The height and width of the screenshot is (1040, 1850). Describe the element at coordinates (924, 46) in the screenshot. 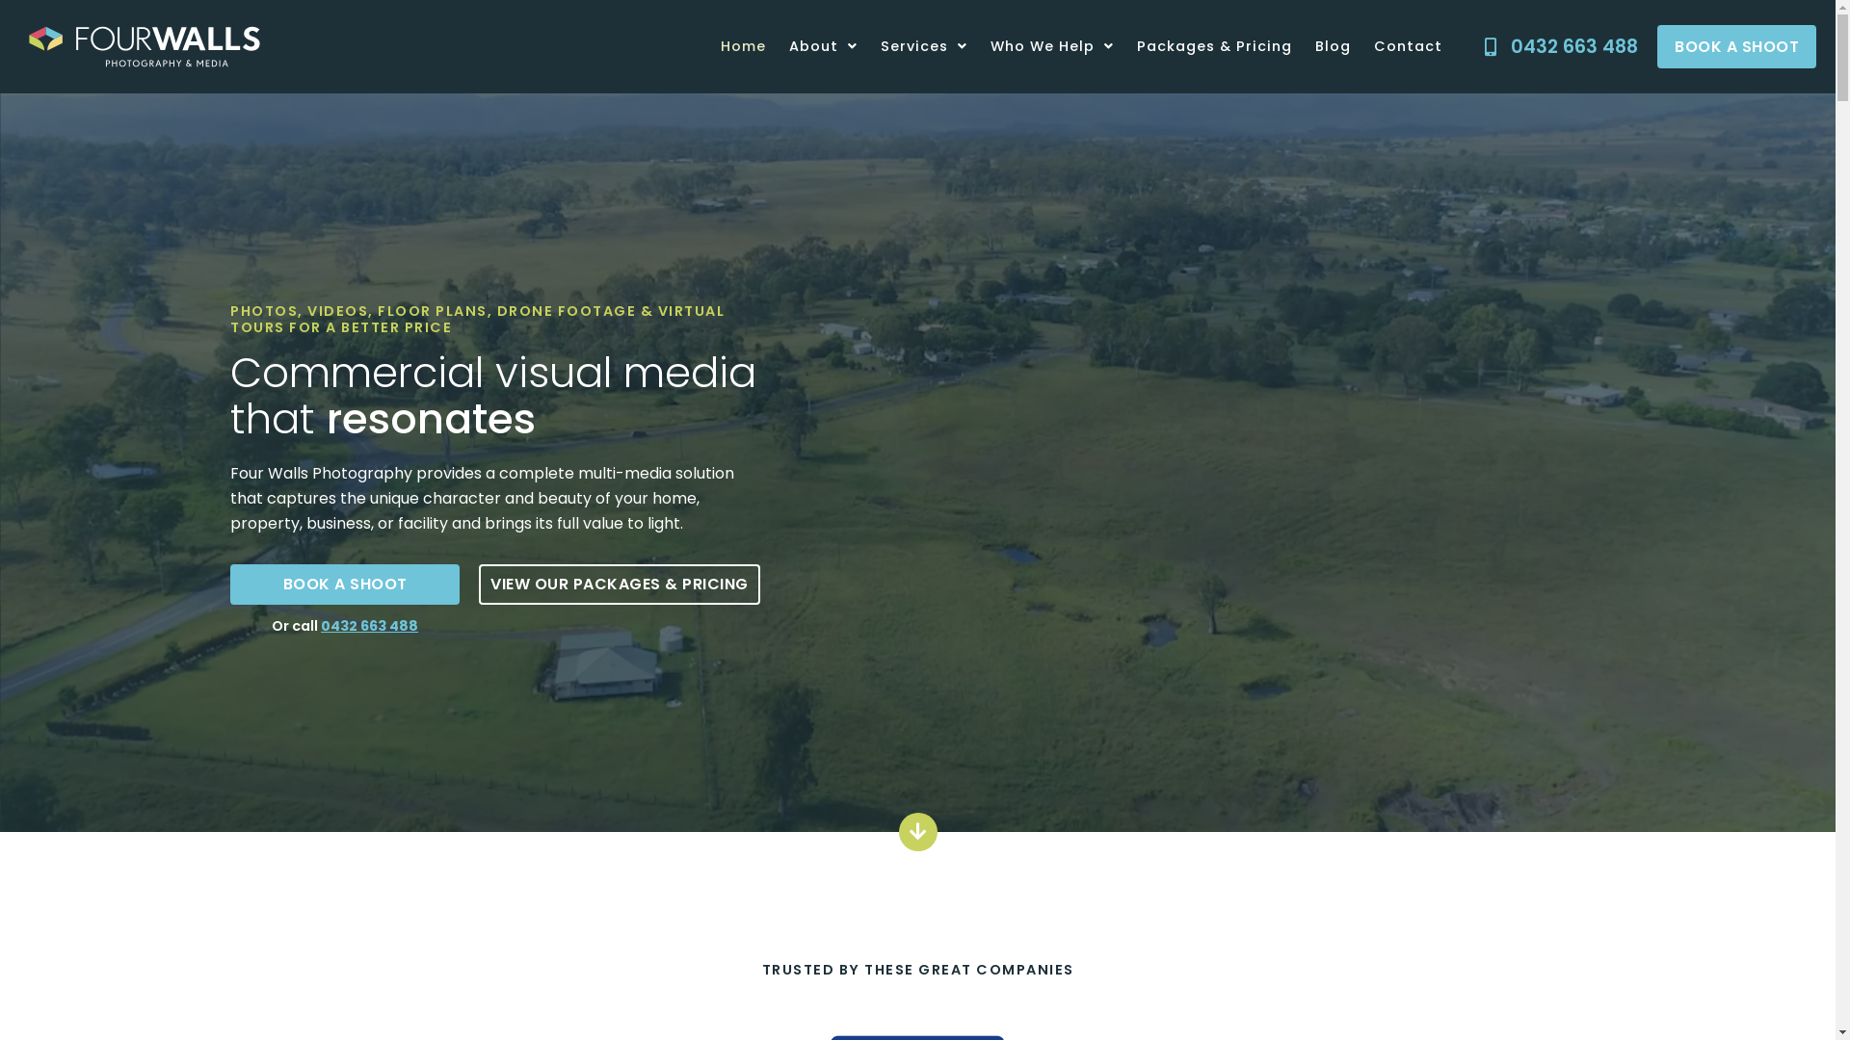

I see `Services` at that location.